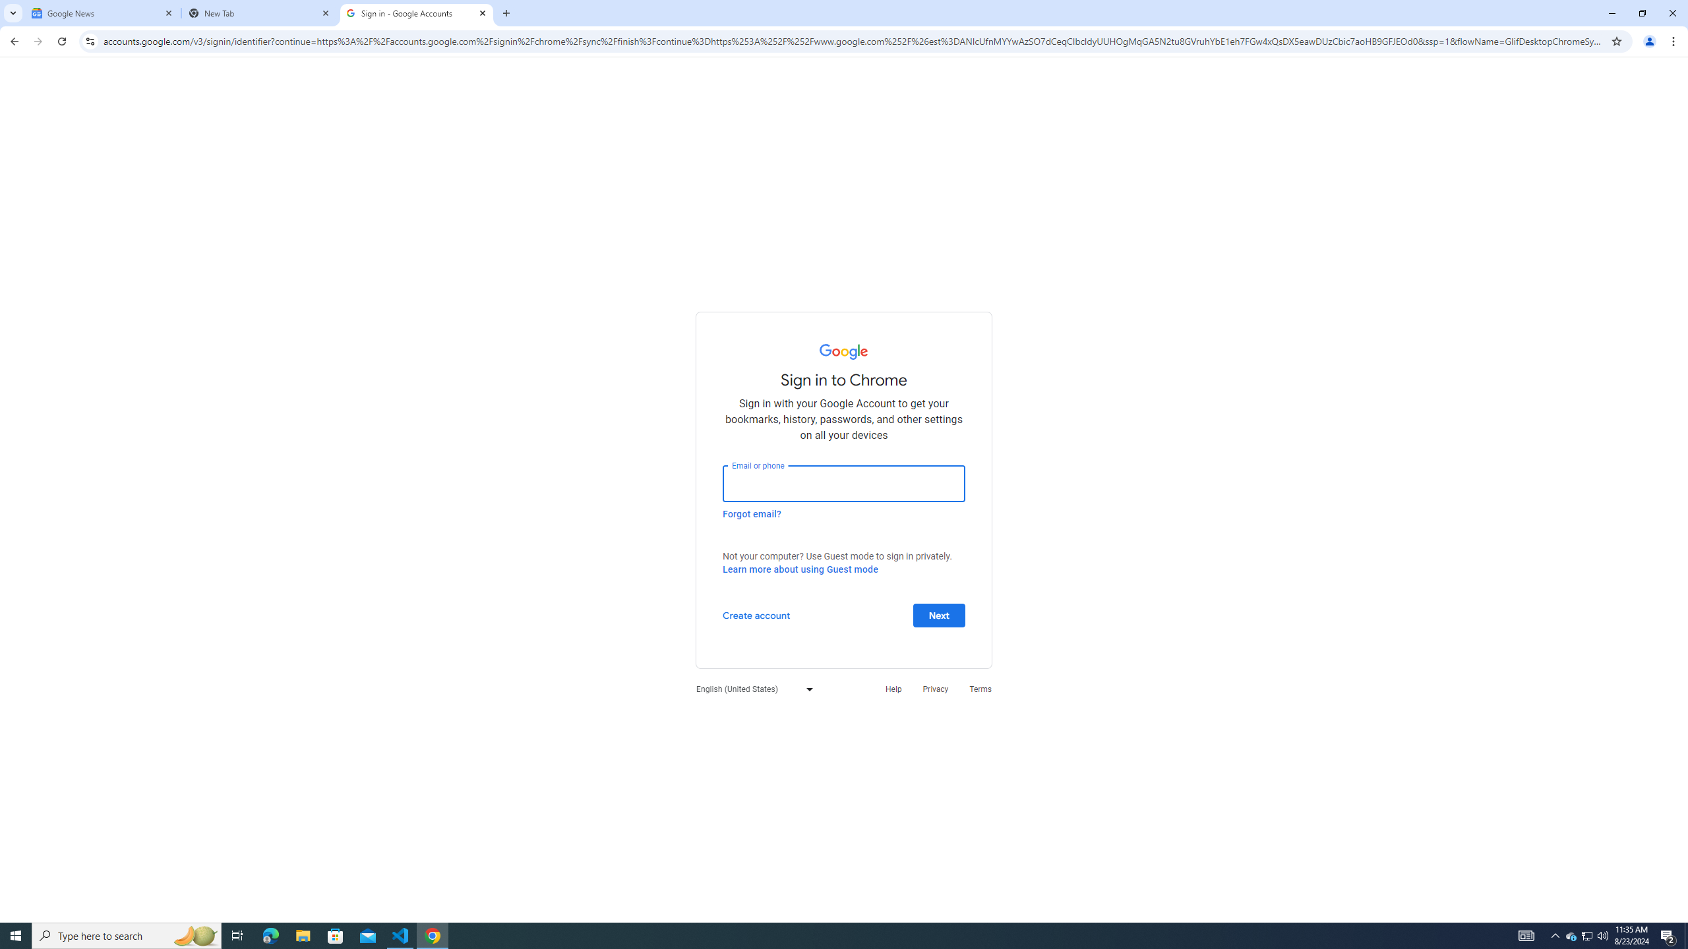 Image resolution: width=1688 pixels, height=949 pixels. I want to click on New Tab, so click(260, 13).